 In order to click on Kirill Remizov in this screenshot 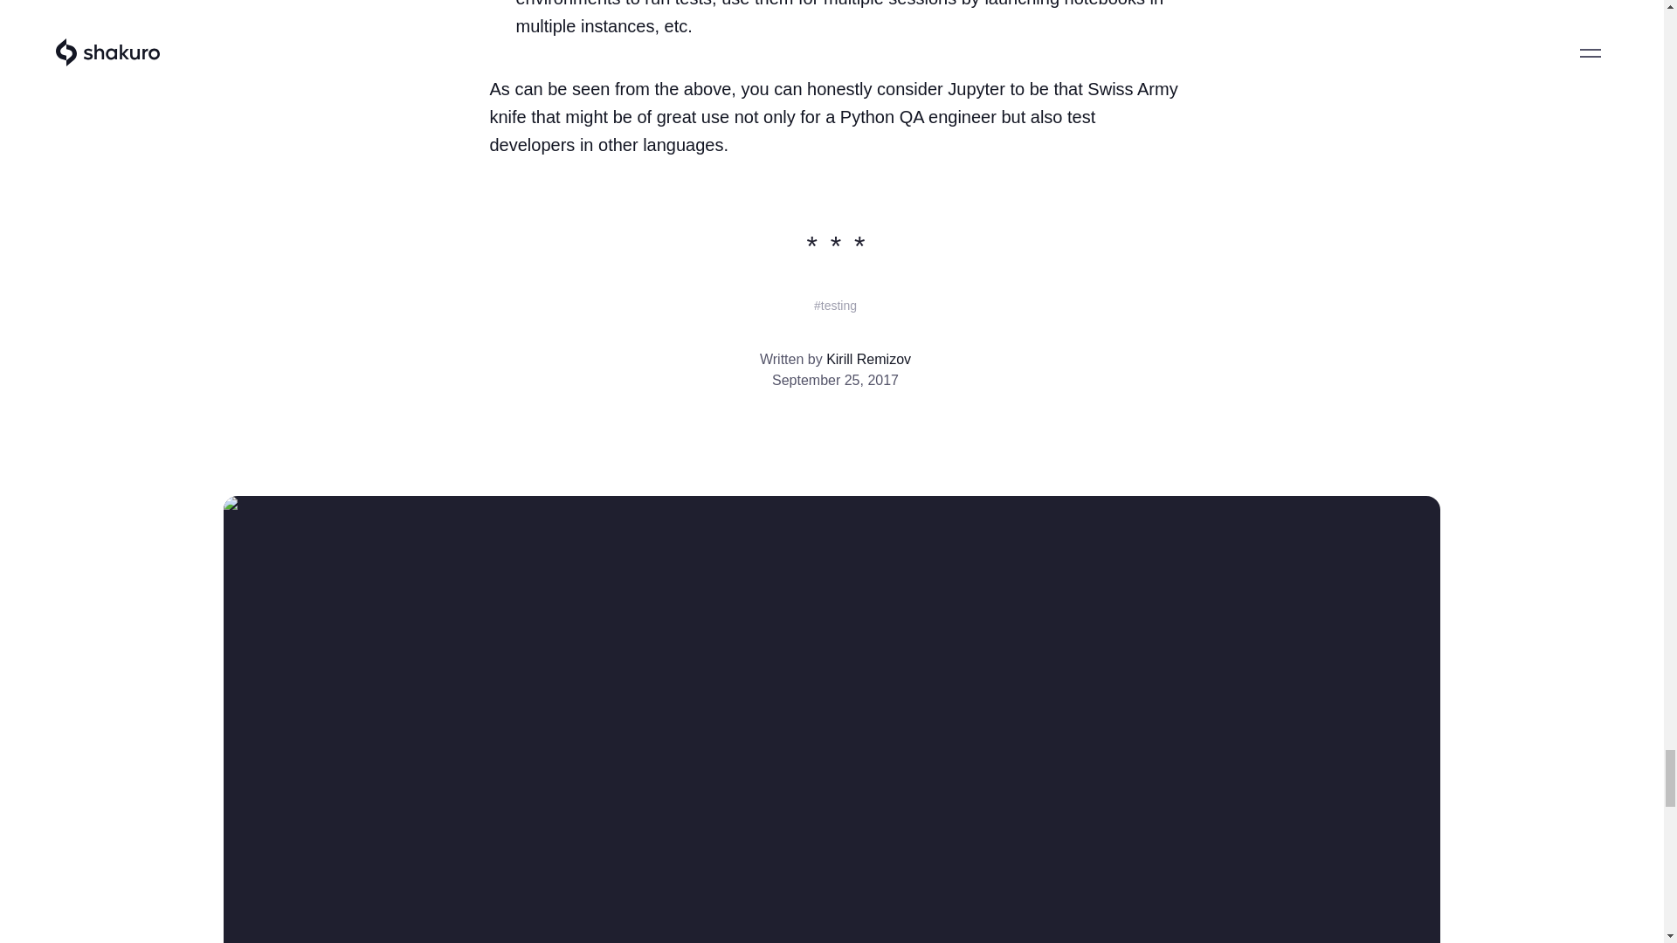, I will do `click(868, 359)`.